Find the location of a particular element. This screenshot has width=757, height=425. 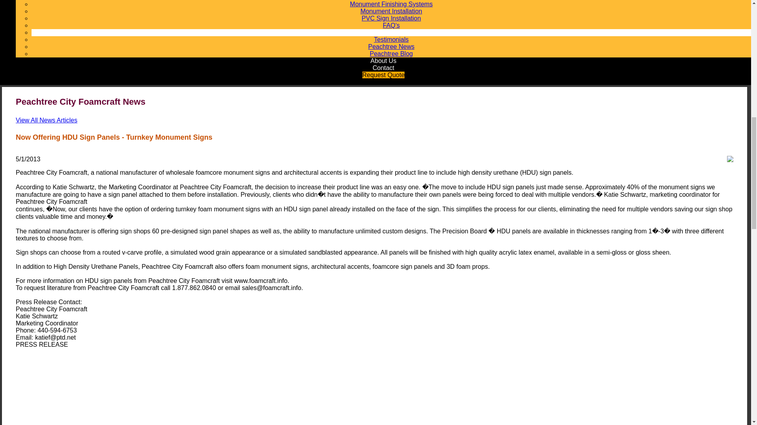

FAQ's is located at coordinates (391, 25).